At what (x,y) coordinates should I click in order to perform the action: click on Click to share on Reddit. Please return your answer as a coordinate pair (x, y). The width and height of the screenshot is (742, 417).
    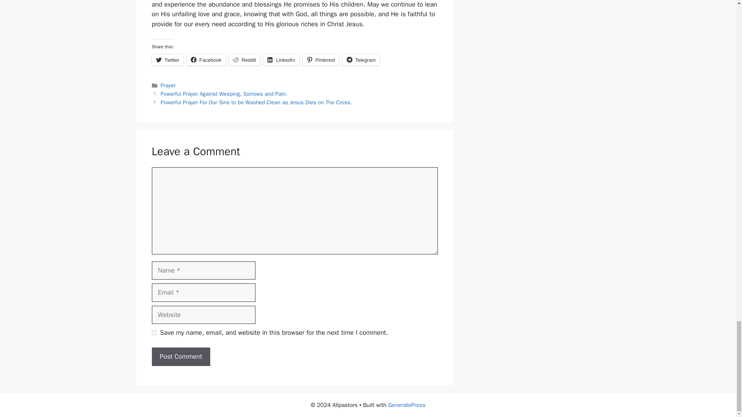
    Looking at the image, I should click on (244, 59).